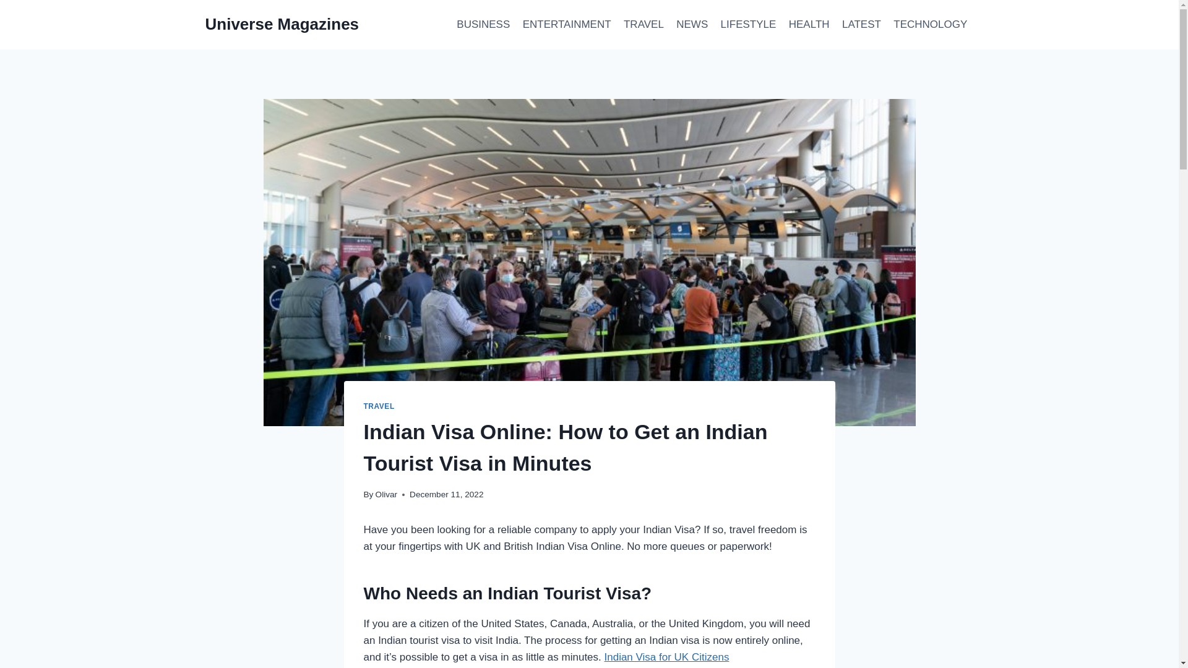 This screenshot has width=1188, height=668. I want to click on Olivar, so click(386, 494).